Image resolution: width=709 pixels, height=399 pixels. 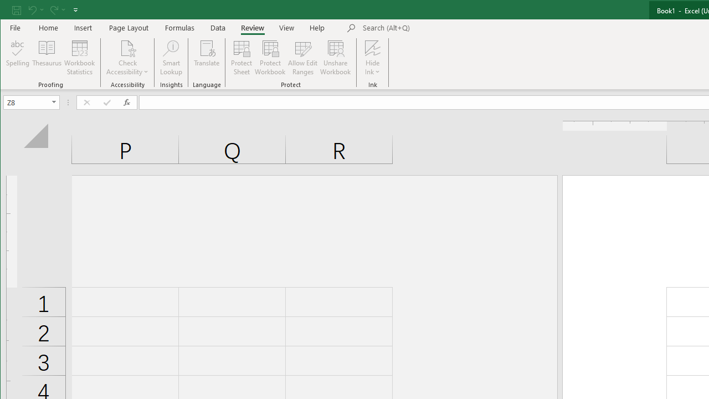 What do you see at coordinates (303, 58) in the screenshot?
I see `Allow Edit Ranges` at bounding box center [303, 58].